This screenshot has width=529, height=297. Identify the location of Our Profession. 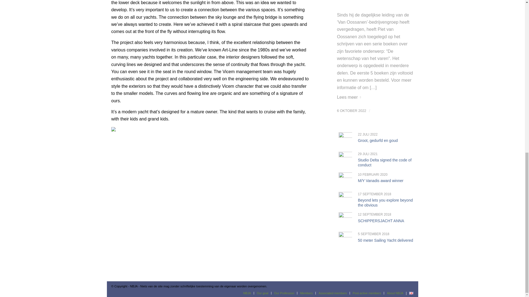
(284, 293).